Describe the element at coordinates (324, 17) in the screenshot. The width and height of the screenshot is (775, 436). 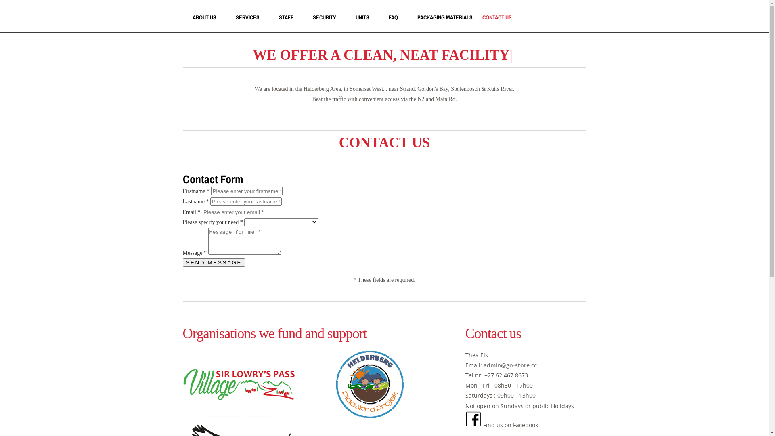
I see `SECURITY` at that location.